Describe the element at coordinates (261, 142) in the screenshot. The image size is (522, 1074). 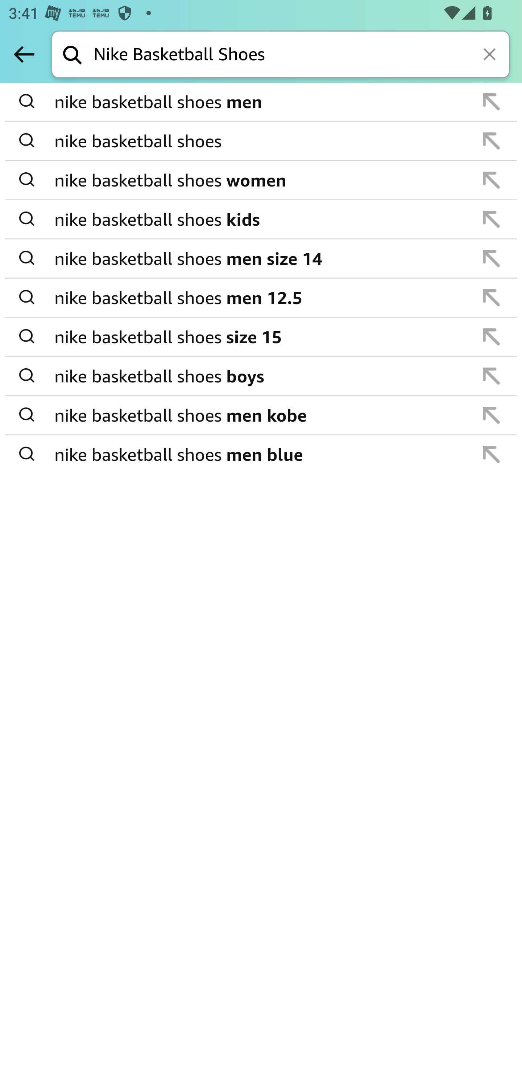
I see `append suggestion nike basketball shoes` at that location.